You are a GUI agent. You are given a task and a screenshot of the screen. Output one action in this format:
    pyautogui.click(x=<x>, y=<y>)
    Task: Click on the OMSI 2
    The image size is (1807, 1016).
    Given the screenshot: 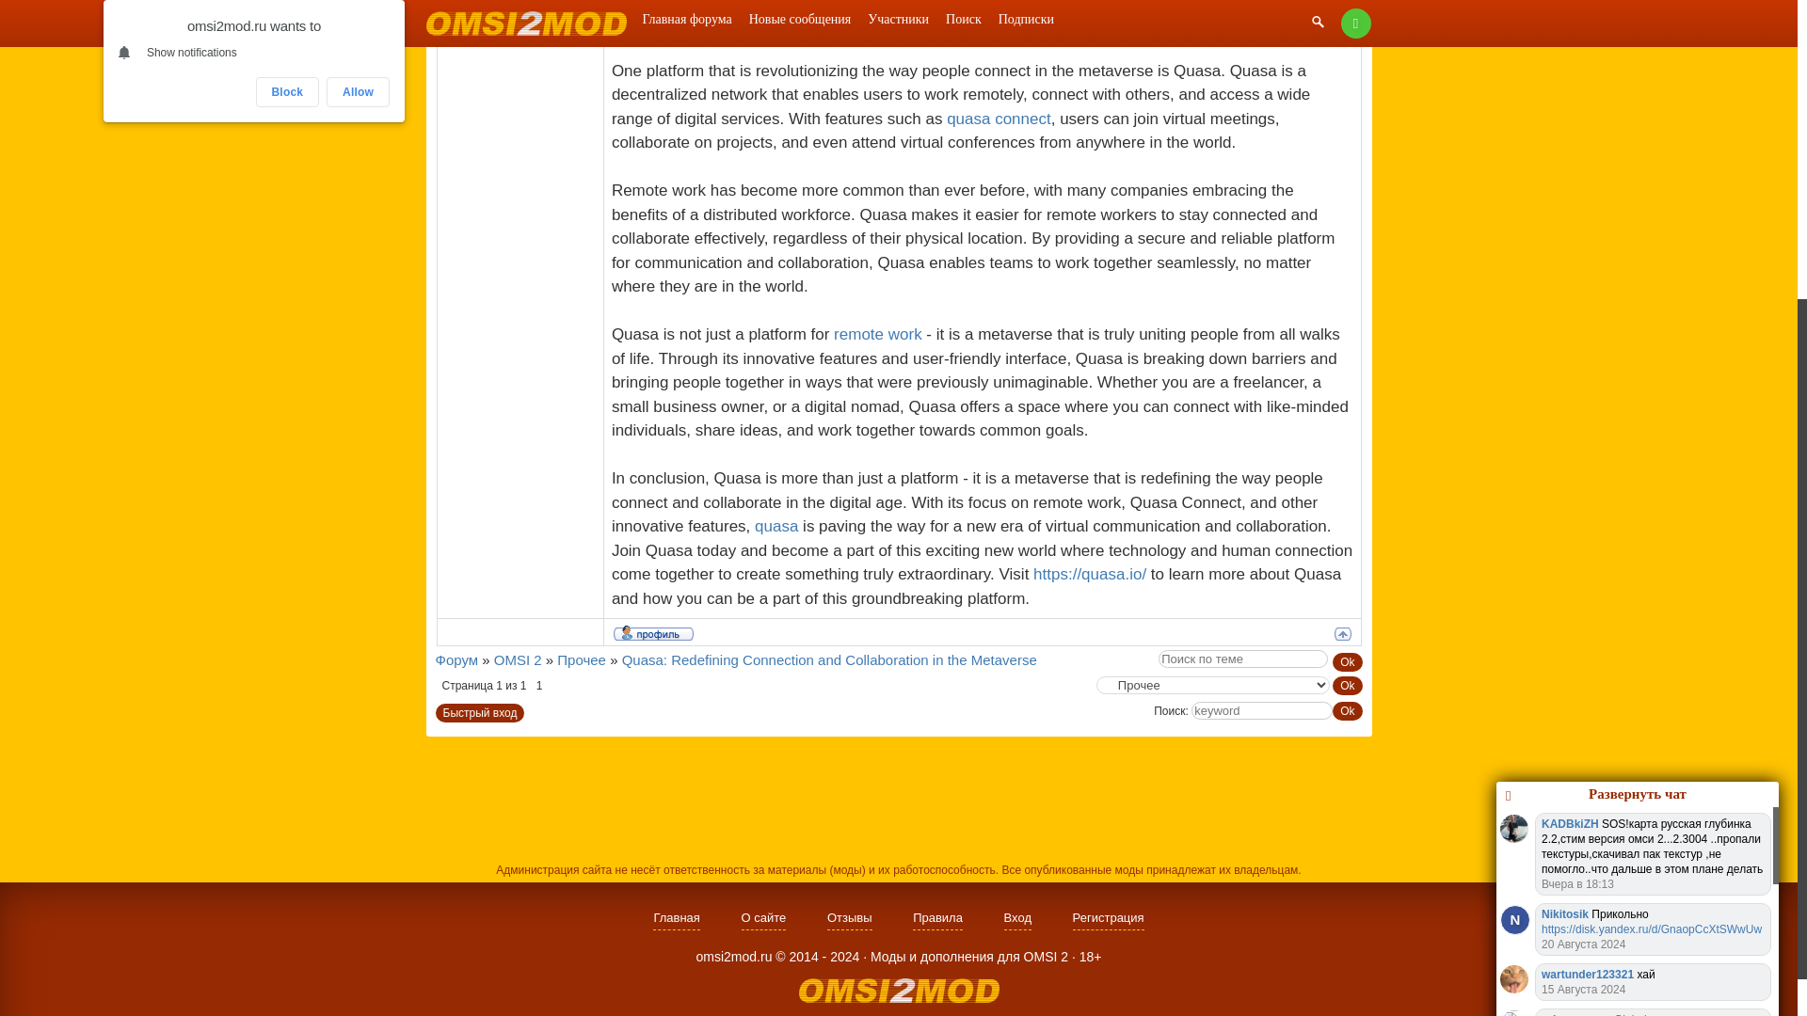 What is the action you would take?
    pyautogui.click(x=518, y=659)
    